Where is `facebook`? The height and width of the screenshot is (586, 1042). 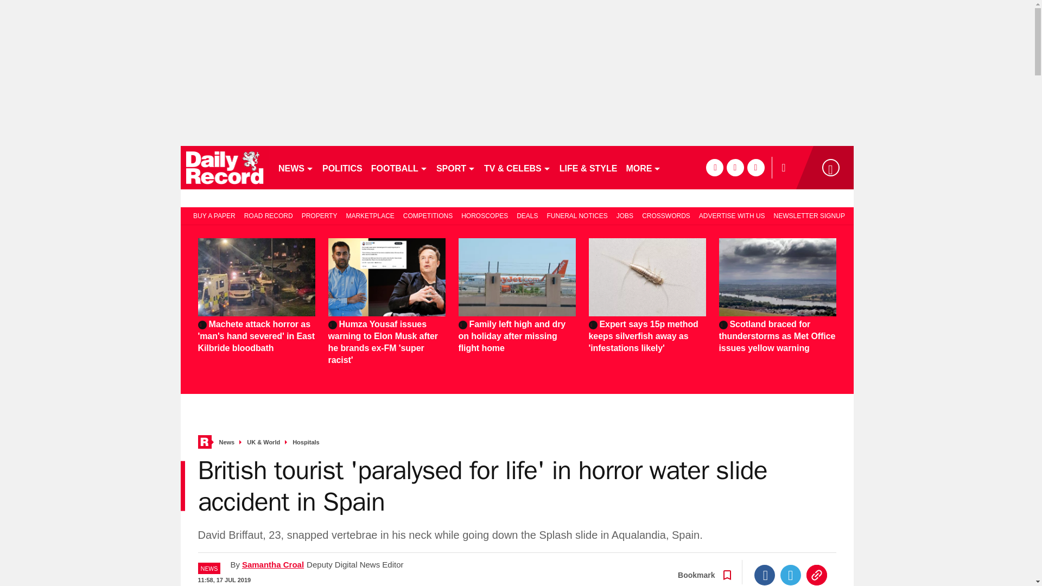
facebook is located at coordinates (714, 167).